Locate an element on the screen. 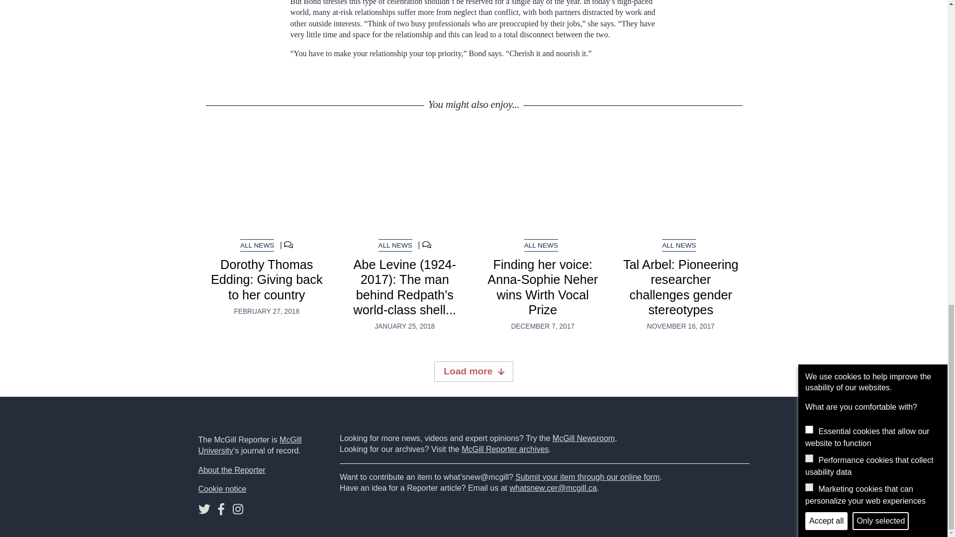  Cookie notice is located at coordinates (222, 489).